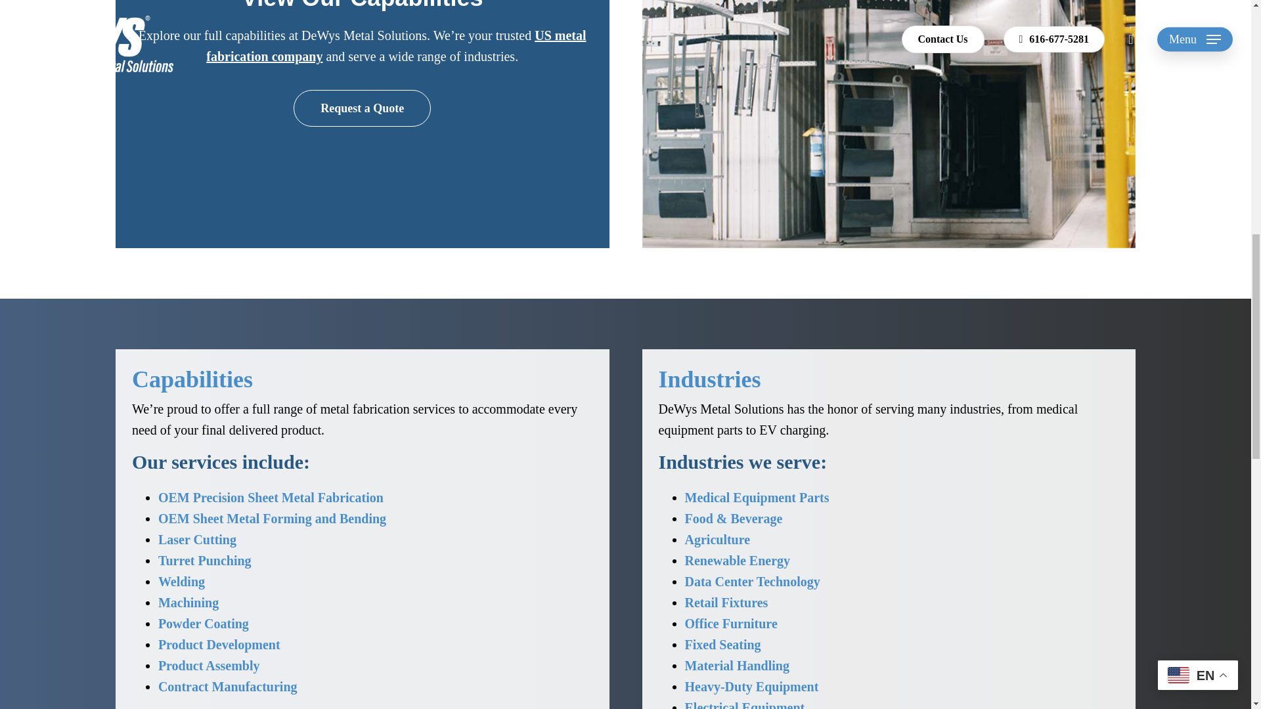 The height and width of the screenshot is (709, 1261). Describe the element at coordinates (730, 624) in the screenshot. I see `Office Furniture` at that location.